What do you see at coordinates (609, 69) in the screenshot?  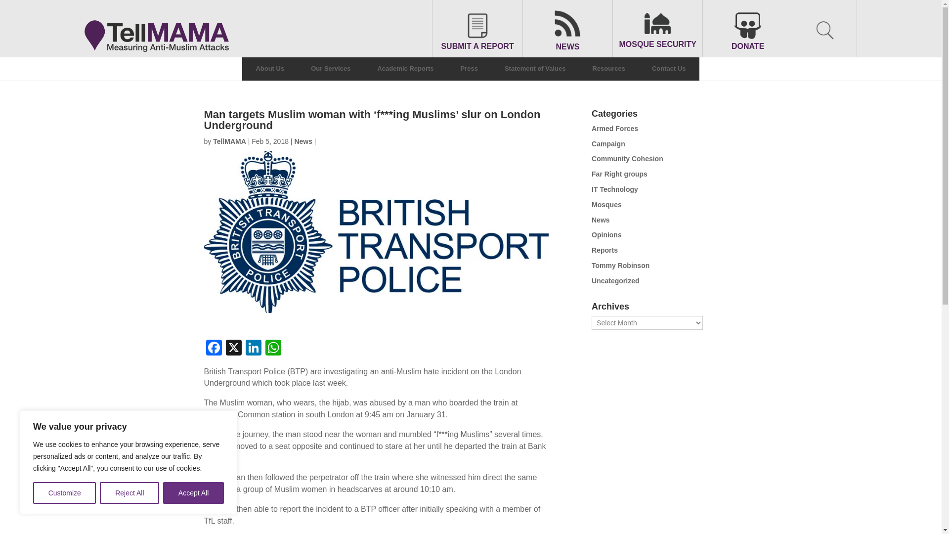 I see `Resources` at bounding box center [609, 69].